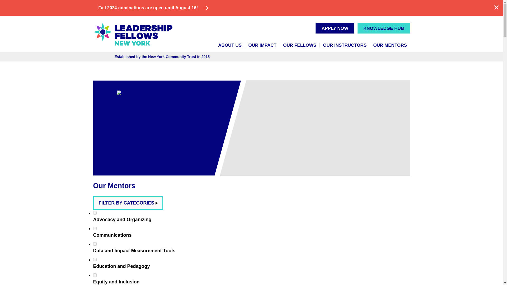  Describe the element at coordinates (95, 244) in the screenshot. I see `on` at that location.